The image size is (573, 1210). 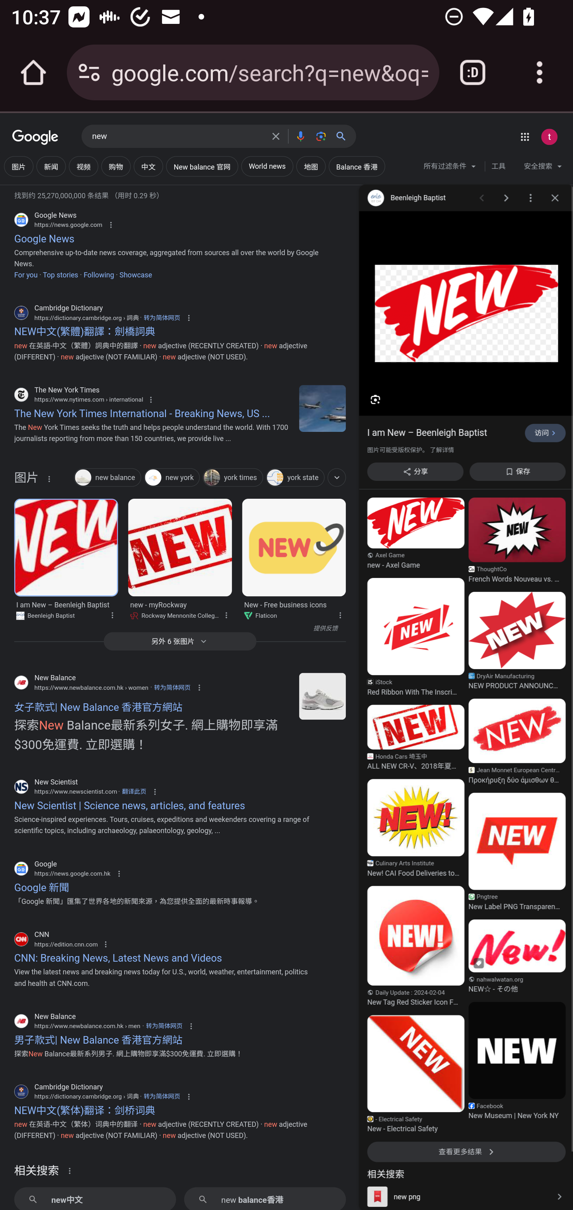 What do you see at coordinates (83, 166) in the screenshot?
I see `视频` at bounding box center [83, 166].